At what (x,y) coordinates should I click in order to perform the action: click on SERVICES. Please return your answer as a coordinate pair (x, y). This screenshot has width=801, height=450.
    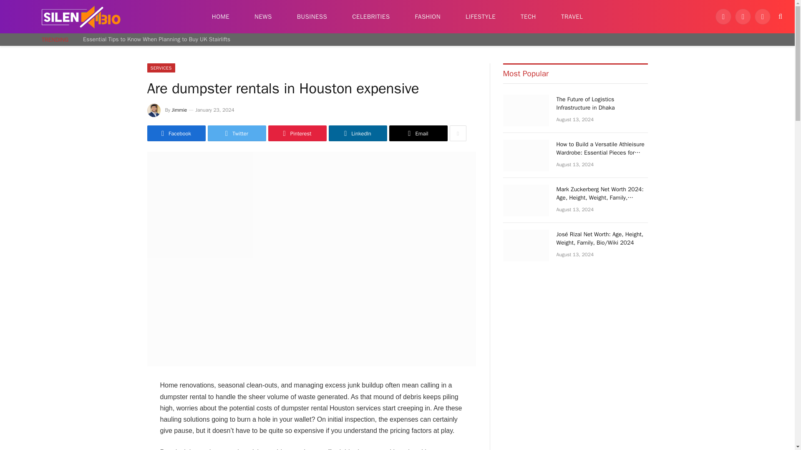
    Looking at the image, I should click on (160, 67).